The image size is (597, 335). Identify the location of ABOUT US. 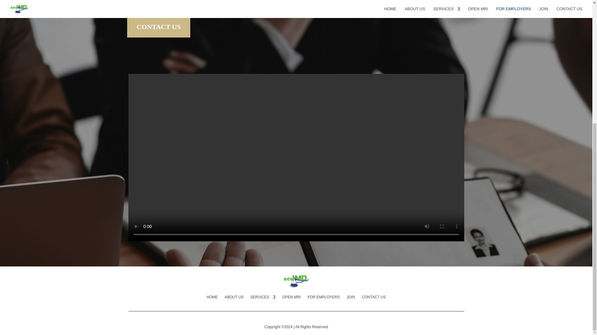
(234, 296).